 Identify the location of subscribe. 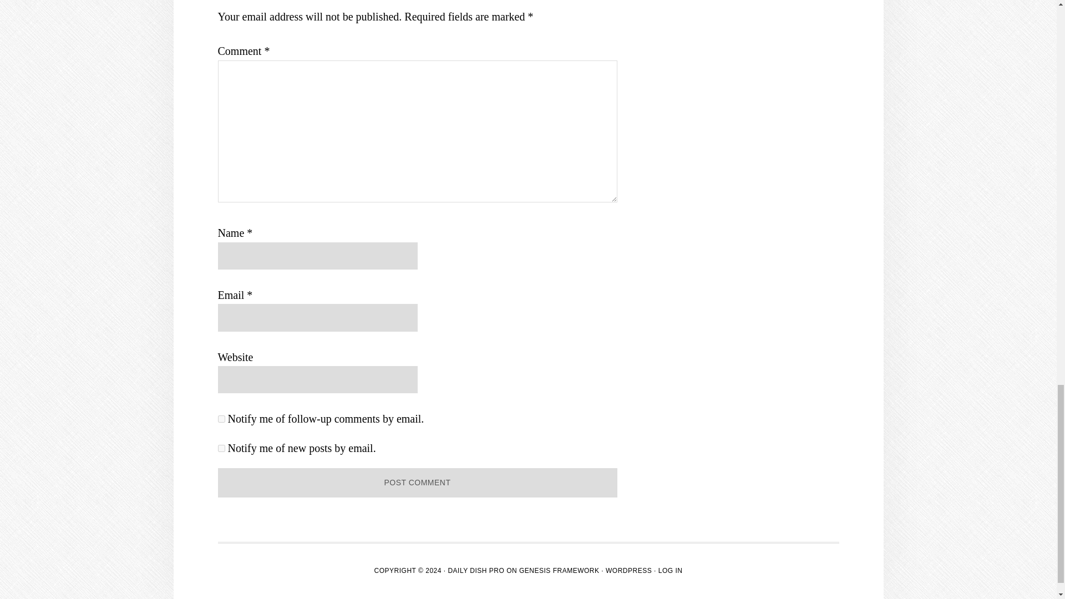
(221, 419).